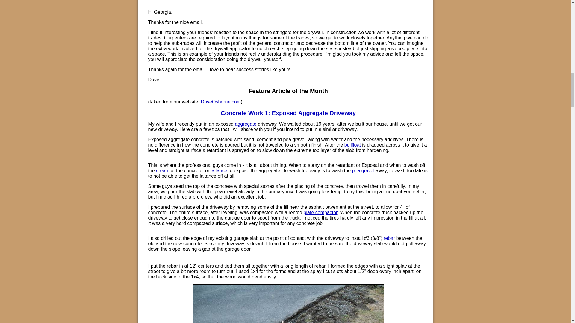 The height and width of the screenshot is (323, 575). I want to click on aggregate, so click(246, 124).